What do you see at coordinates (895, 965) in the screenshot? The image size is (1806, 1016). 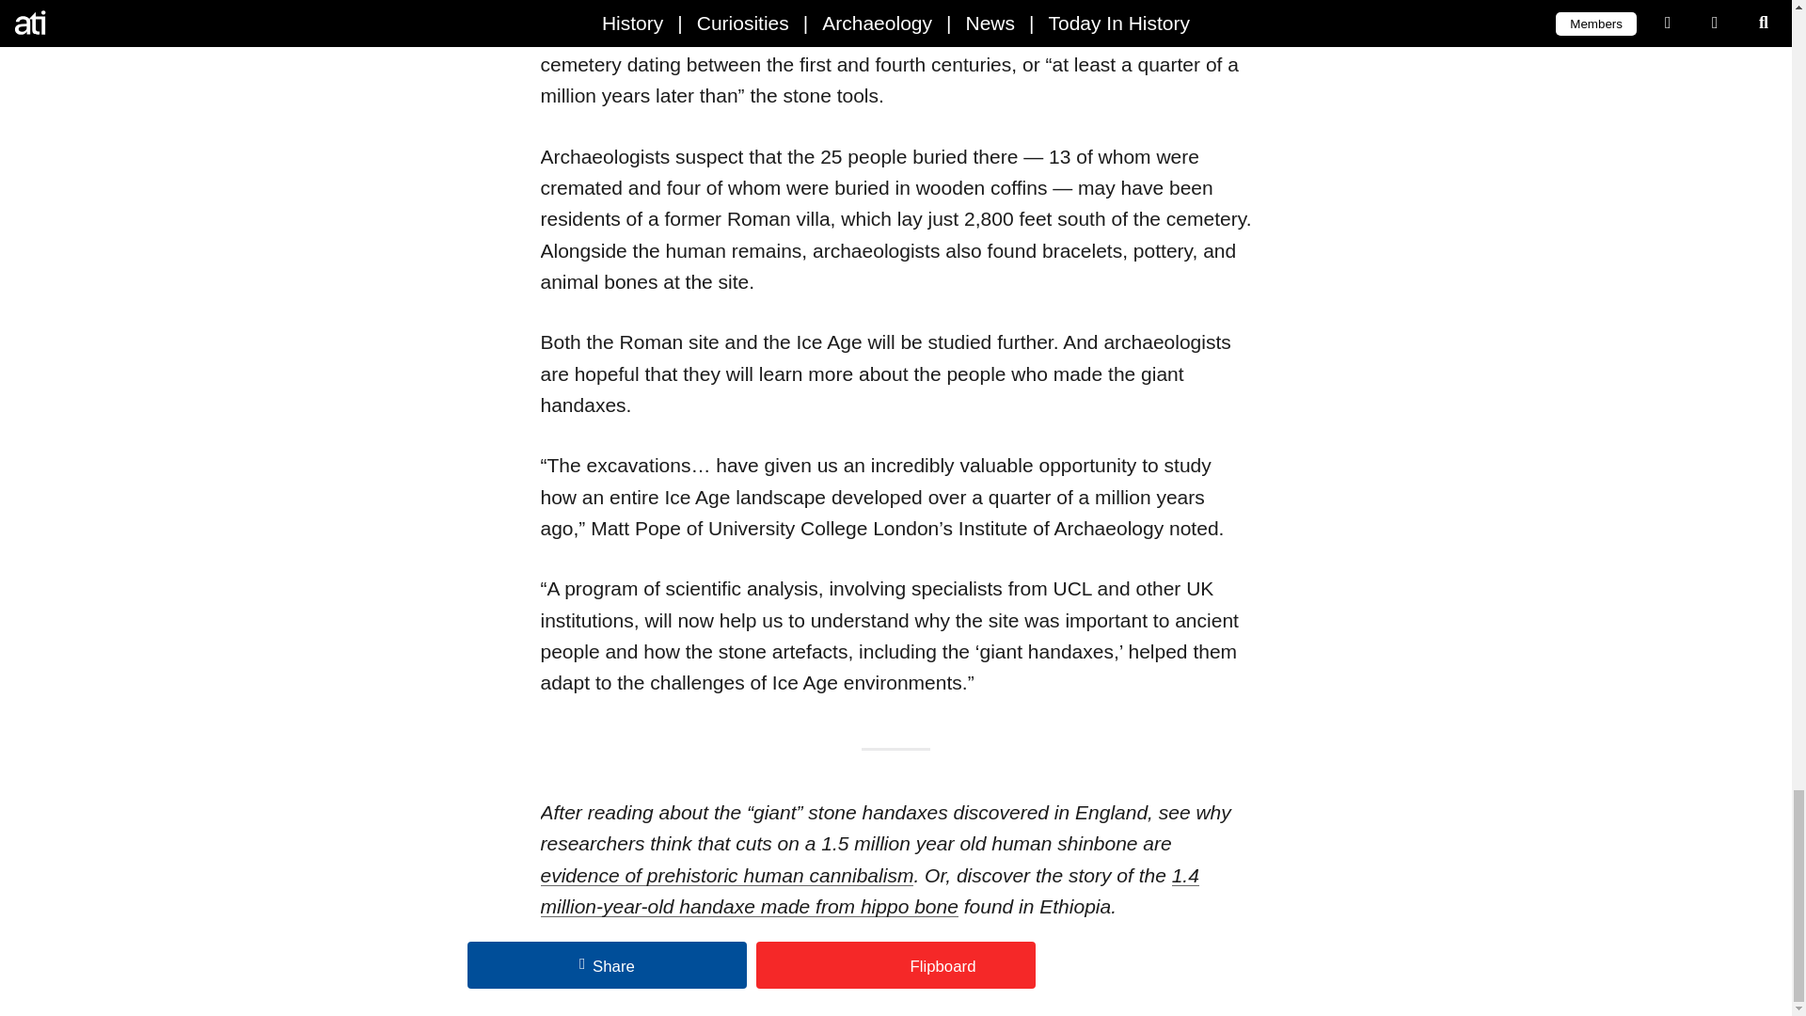 I see `Flipboard` at bounding box center [895, 965].